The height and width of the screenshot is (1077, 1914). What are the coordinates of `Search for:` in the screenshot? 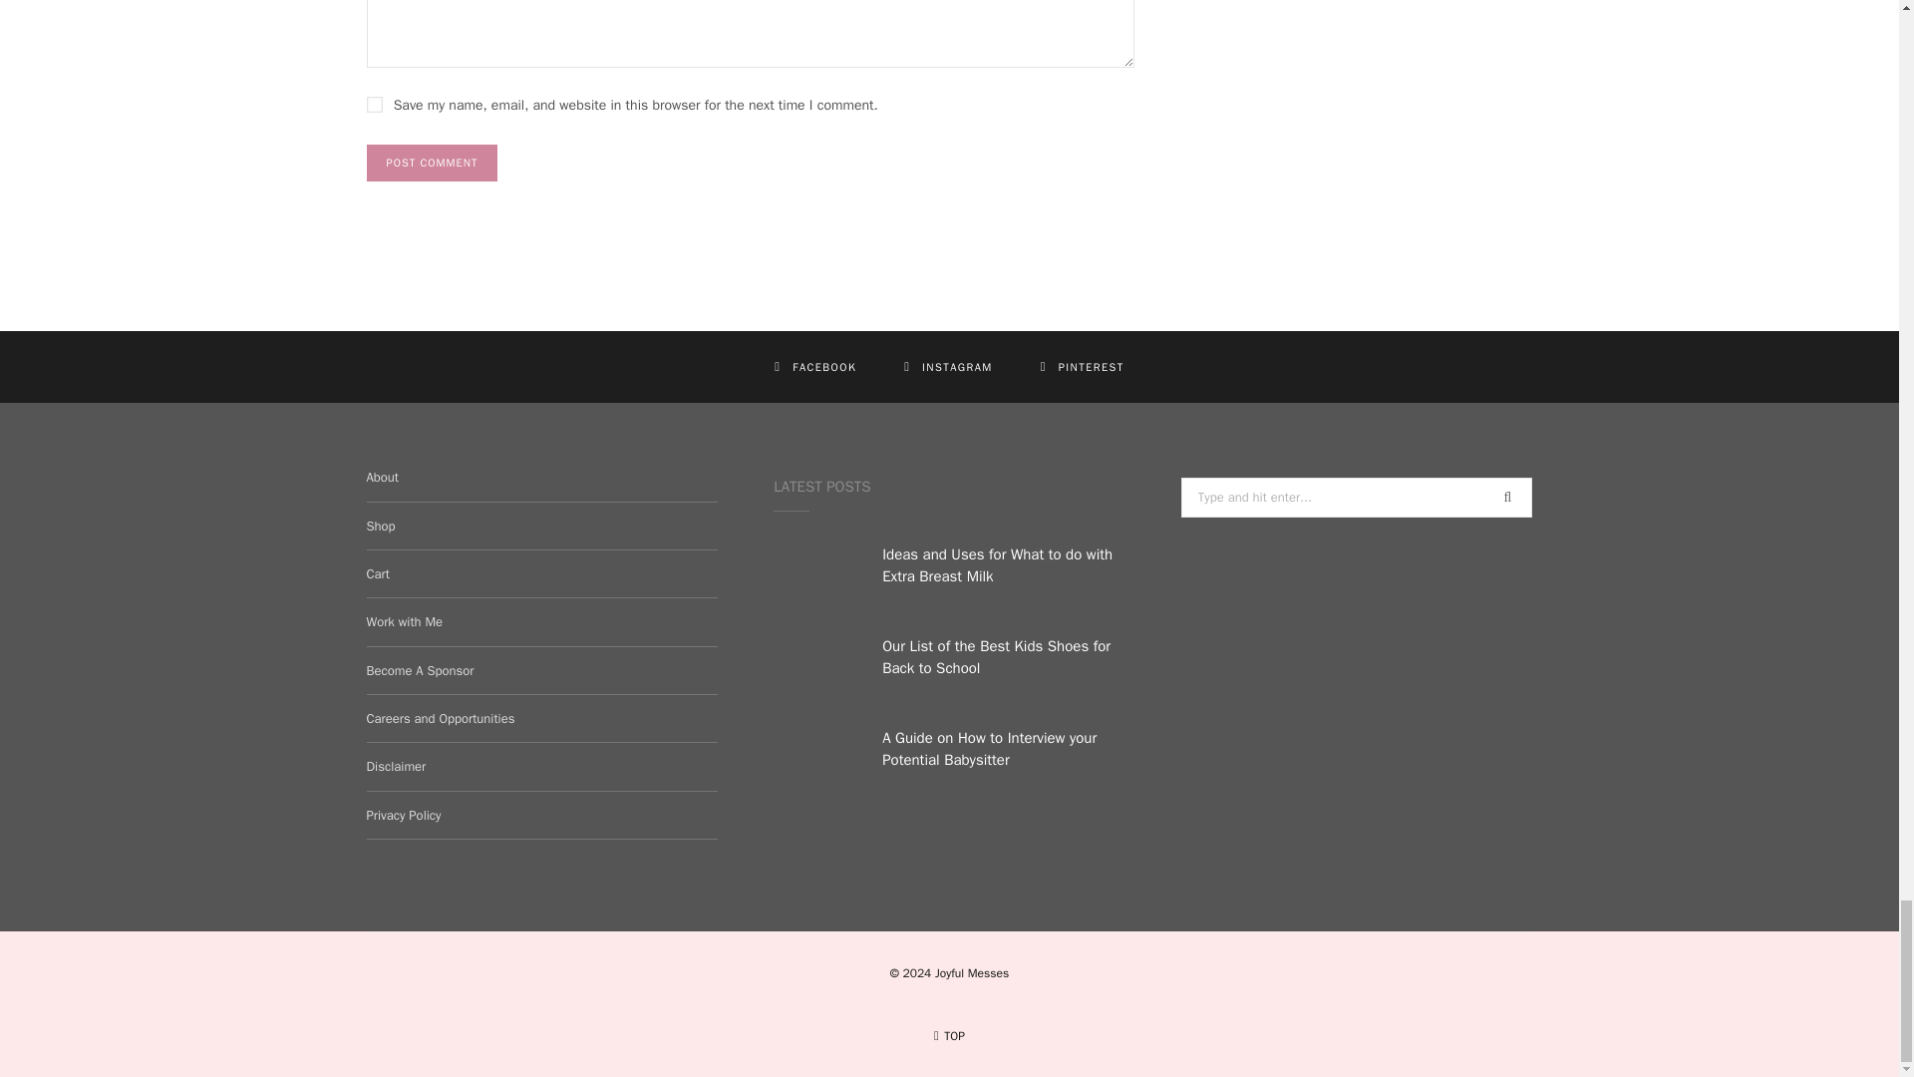 It's located at (1356, 498).